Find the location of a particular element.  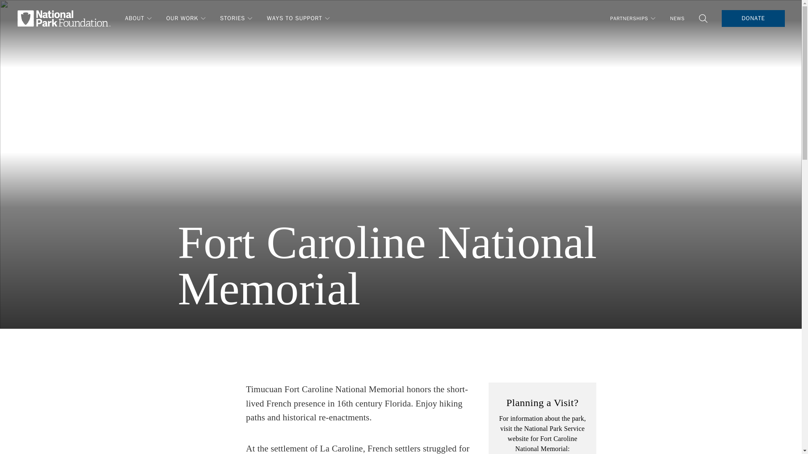

ABOUT is located at coordinates (139, 18).